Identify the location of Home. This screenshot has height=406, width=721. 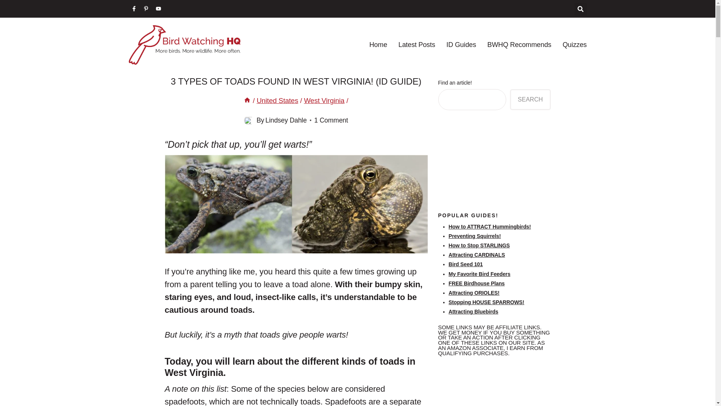
(247, 100).